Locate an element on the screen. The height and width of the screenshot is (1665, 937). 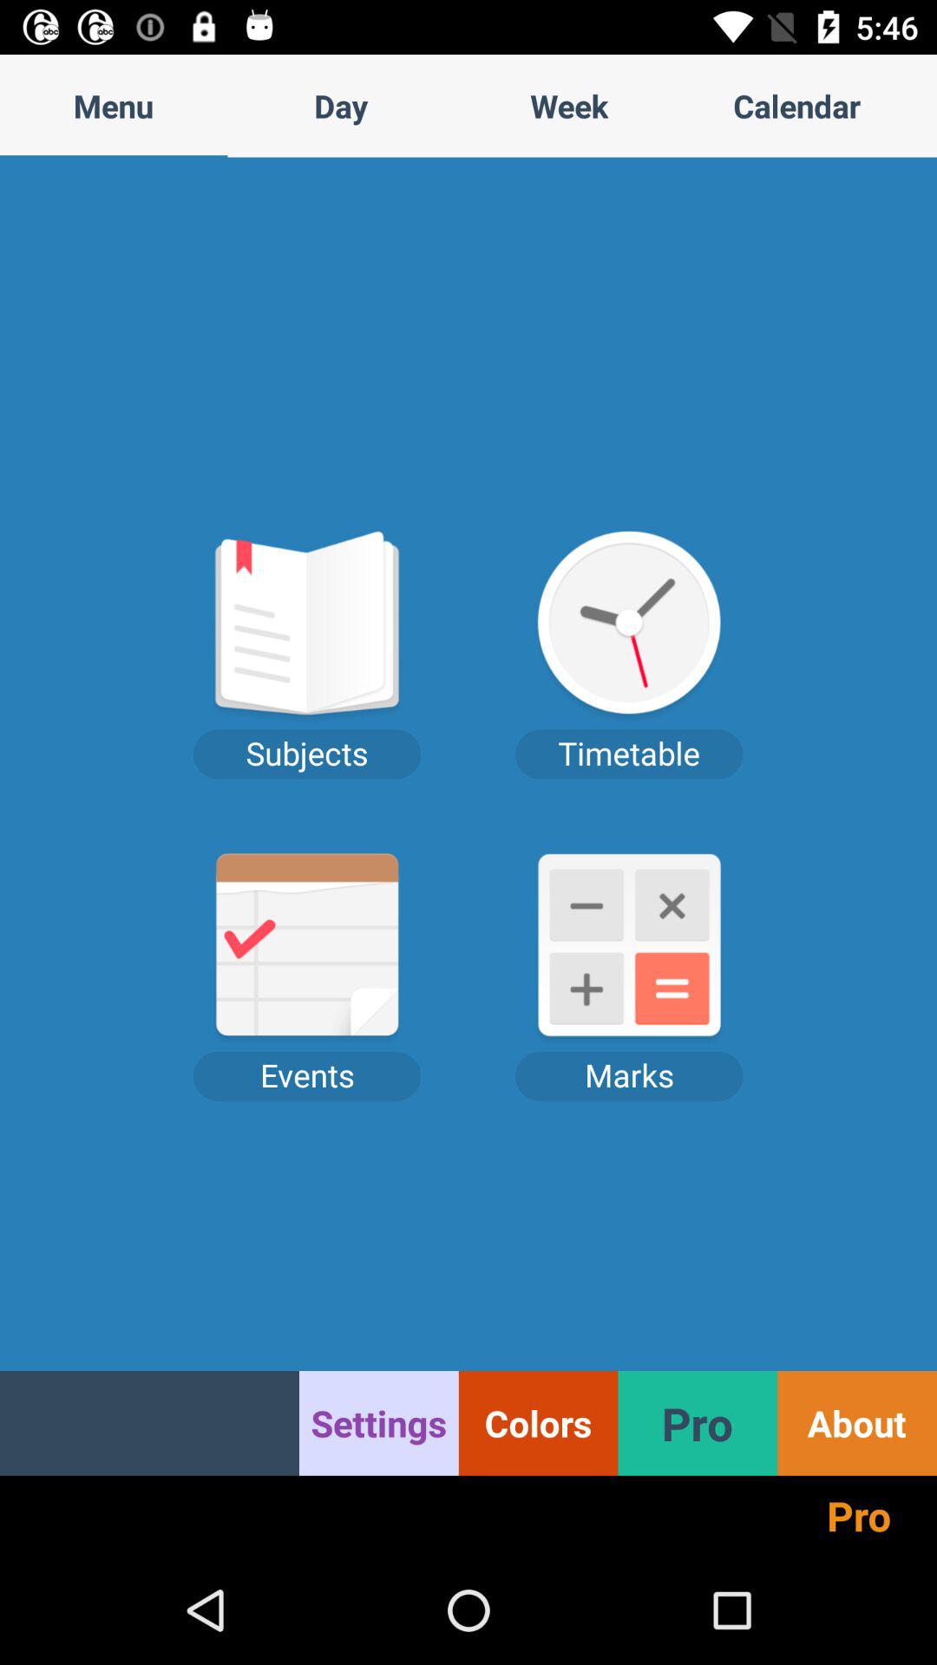
select the image above the marks is located at coordinates (630, 950).